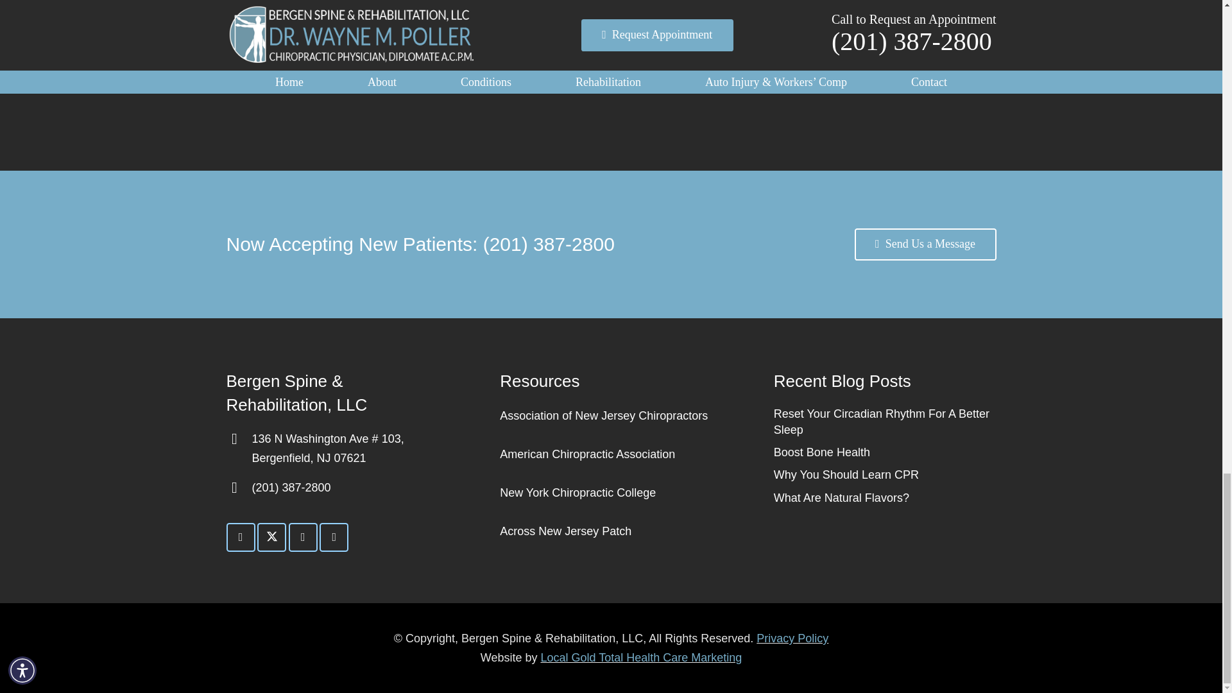 The width and height of the screenshot is (1232, 693). Describe the element at coordinates (271, 537) in the screenshot. I see `Twitter` at that location.